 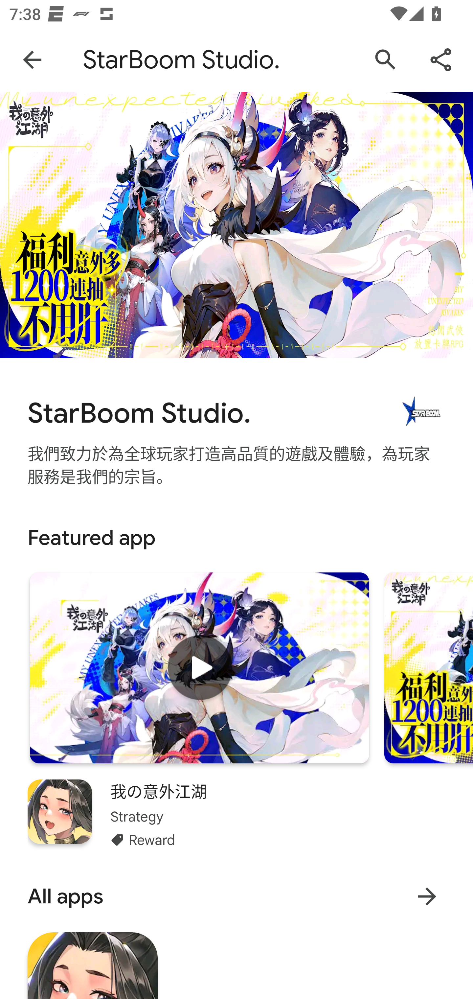 I want to click on 我の意外江湖
Strategy
Reward
, so click(x=236, y=814).